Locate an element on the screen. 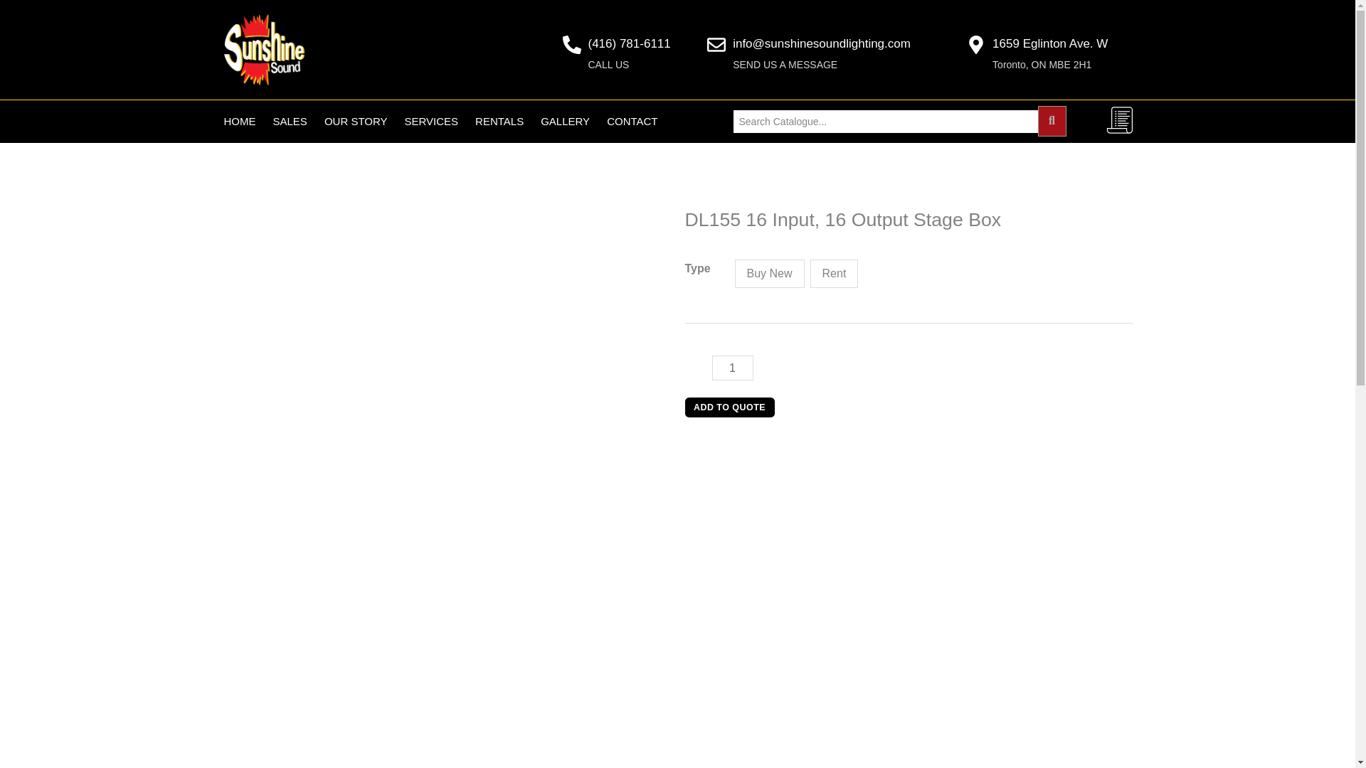  HOME is located at coordinates (239, 121).